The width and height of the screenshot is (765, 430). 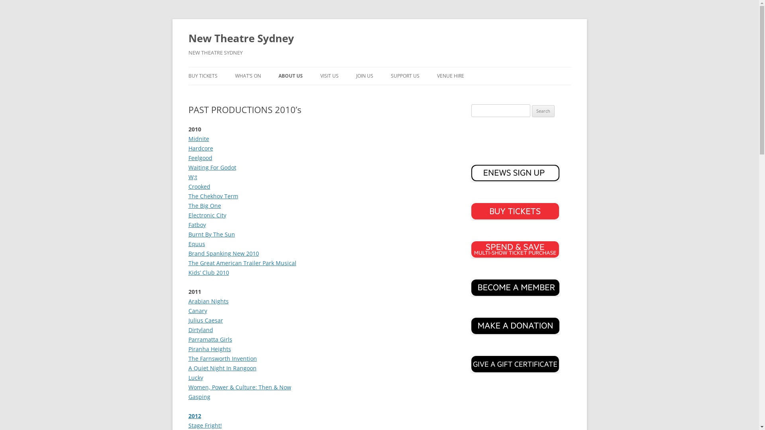 I want to click on Women, Power & Culture: Then & Now, so click(x=239, y=387).